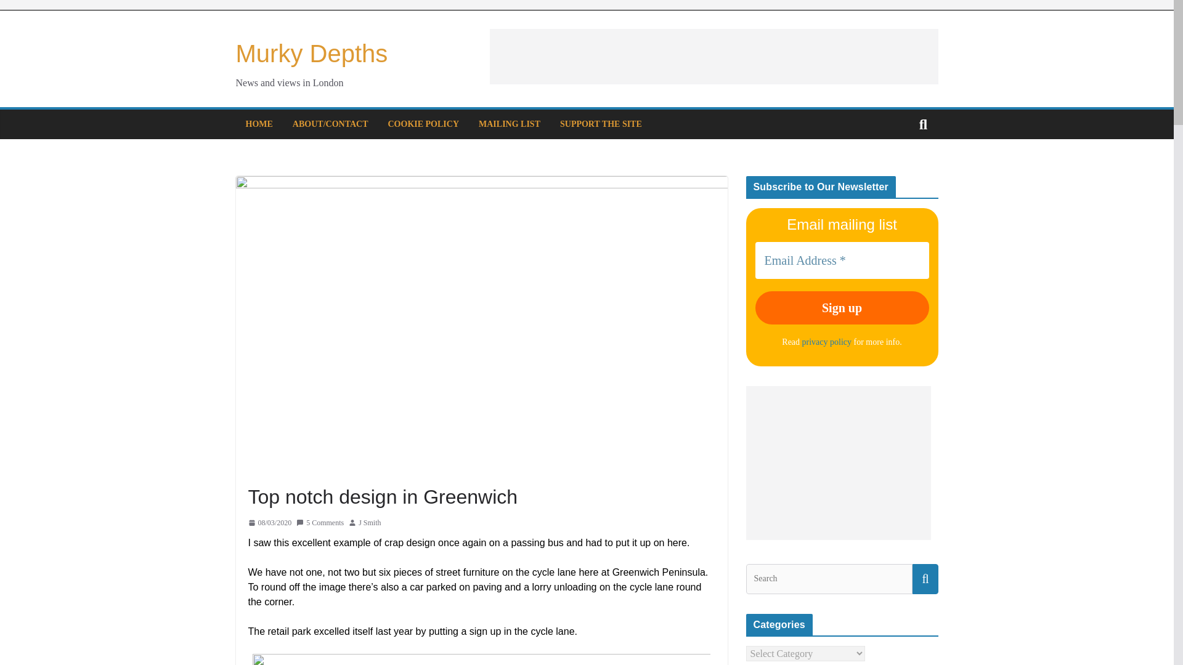 This screenshot has height=665, width=1183. What do you see at coordinates (258, 124) in the screenshot?
I see `HOME` at bounding box center [258, 124].